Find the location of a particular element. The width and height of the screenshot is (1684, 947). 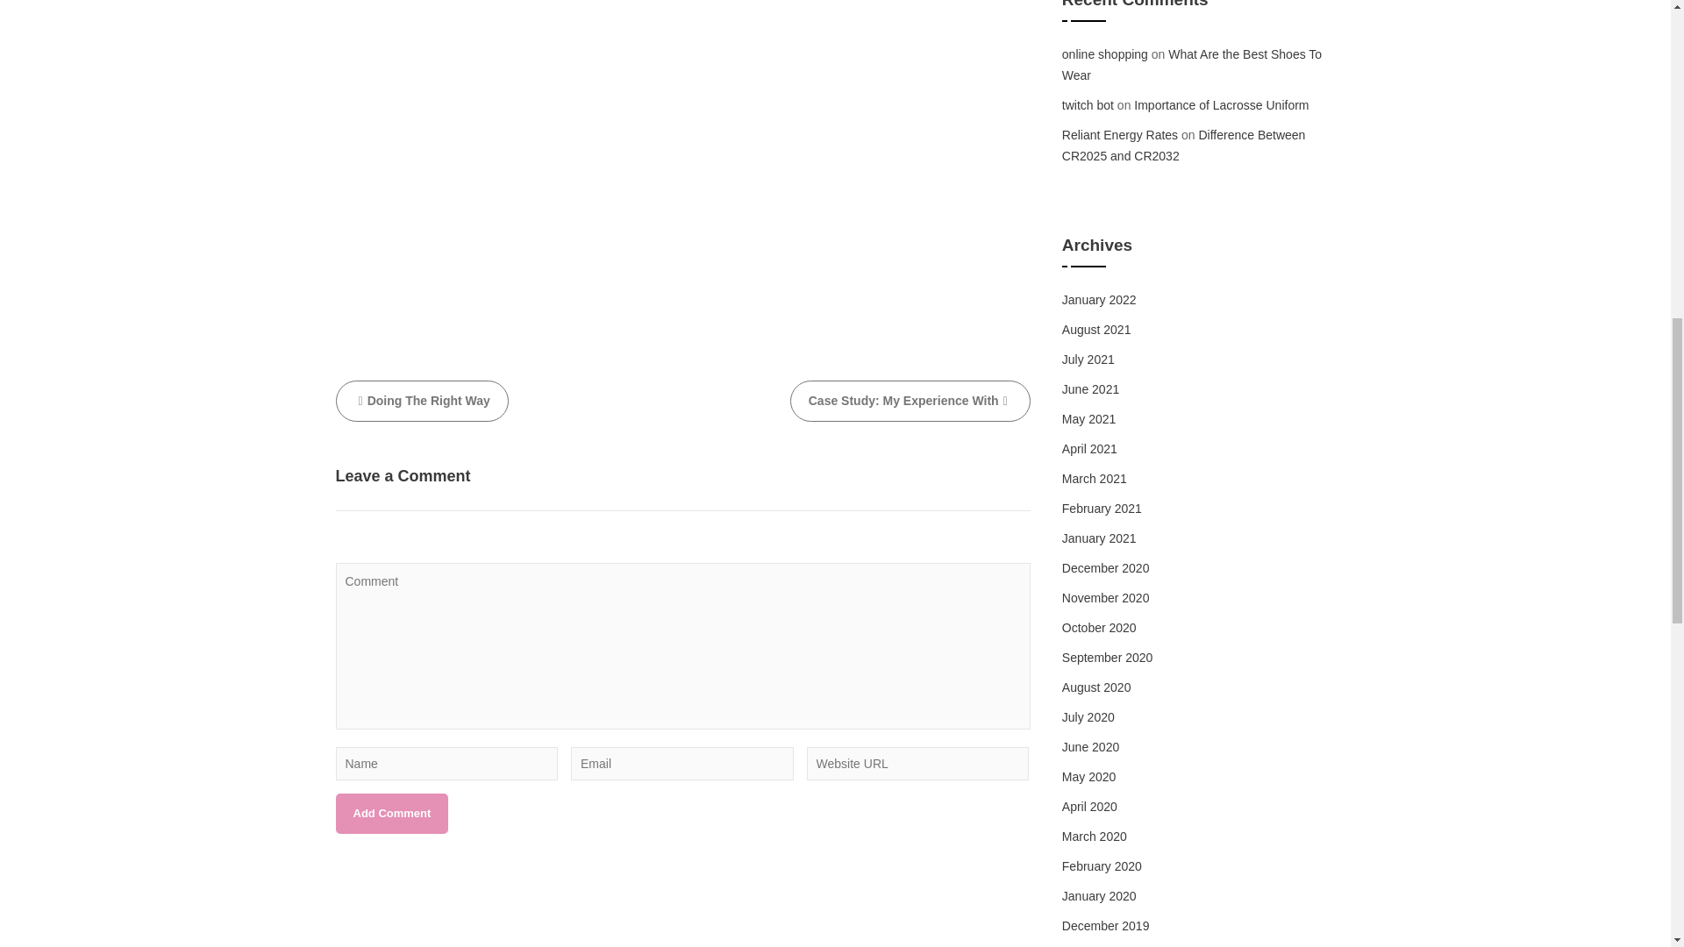

May 2021 is located at coordinates (1088, 419).